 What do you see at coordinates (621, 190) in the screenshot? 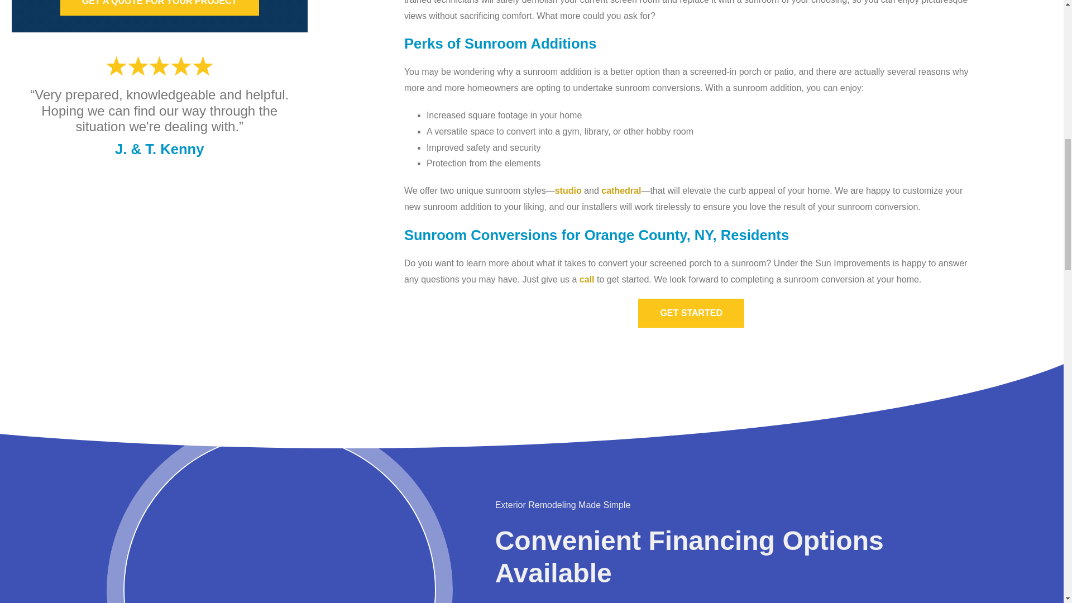
I see `cathedral` at bounding box center [621, 190].